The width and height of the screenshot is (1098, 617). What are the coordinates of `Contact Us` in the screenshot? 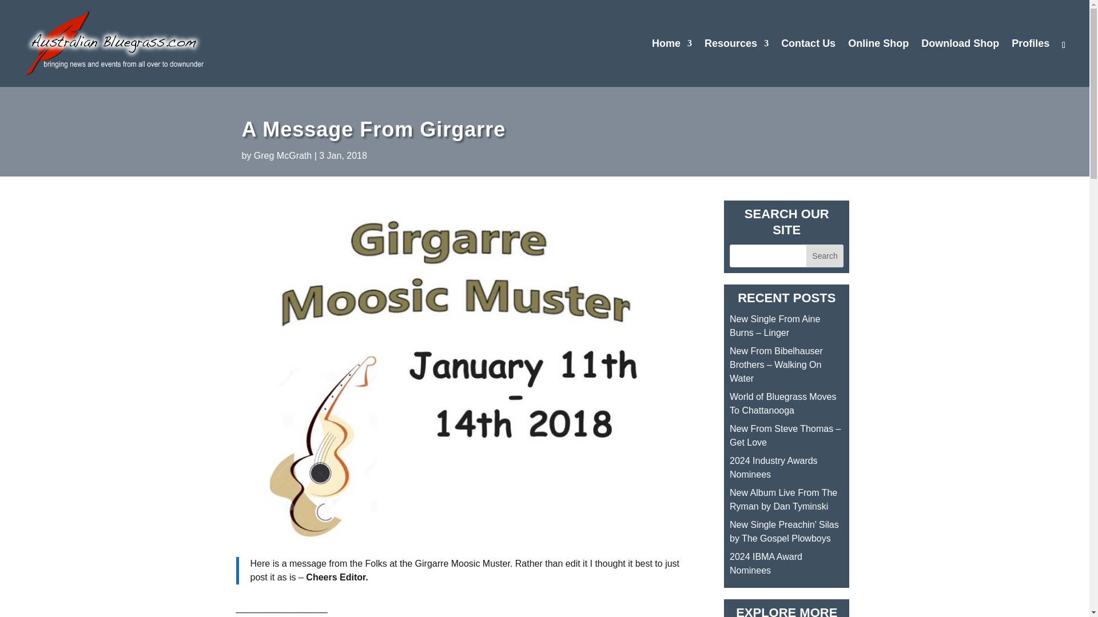 It's located at (808, 63).